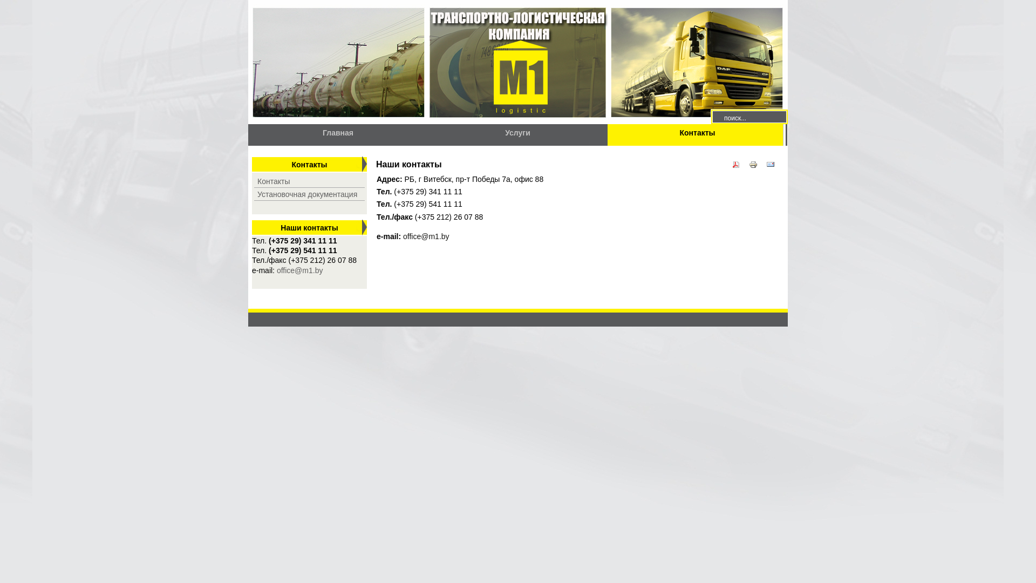 The height and width of the screenshot is (583, 1036). What do you see at coordinates (300, 270) in the screenshot?
I see `office@m1.by` at bounding box center [300, 270].